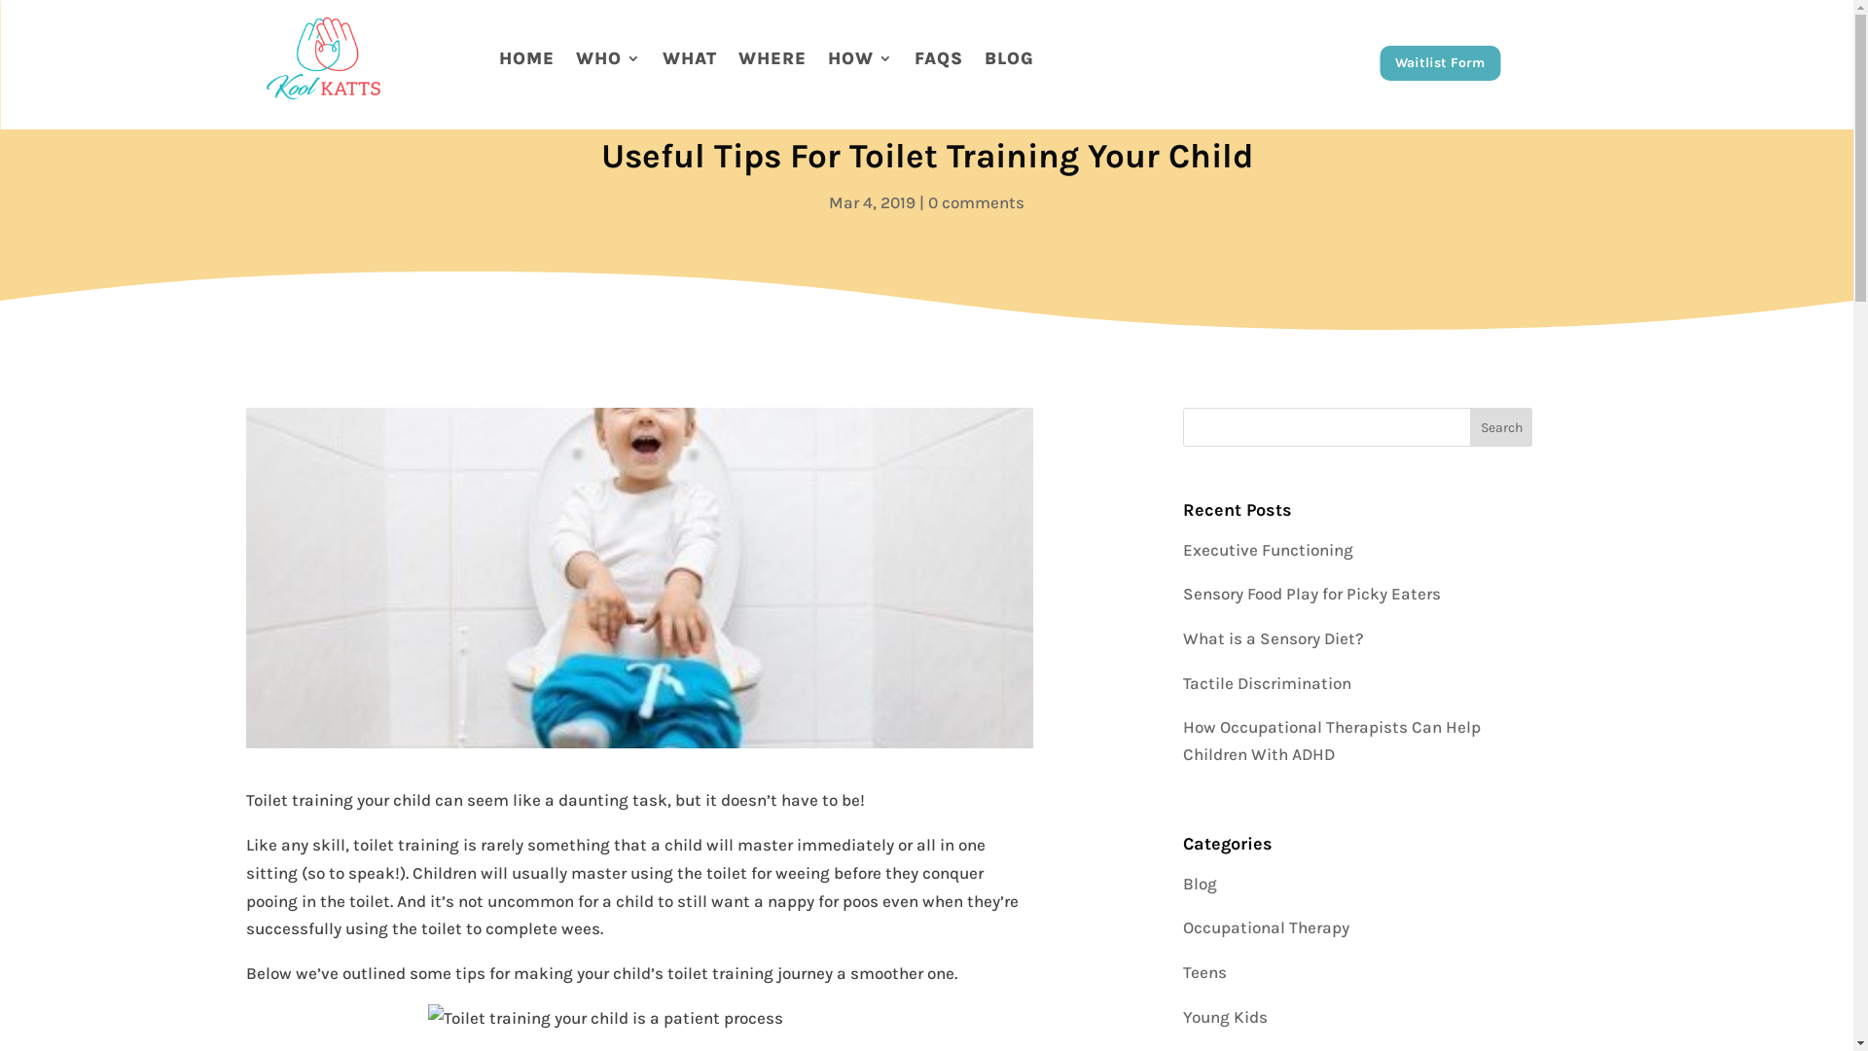 The height and width of the screenshot is (1051, 1868). What do you see at coordinates (977, 202) in the screenshot?
I see `0 comments` at bounding box center [977, 202].